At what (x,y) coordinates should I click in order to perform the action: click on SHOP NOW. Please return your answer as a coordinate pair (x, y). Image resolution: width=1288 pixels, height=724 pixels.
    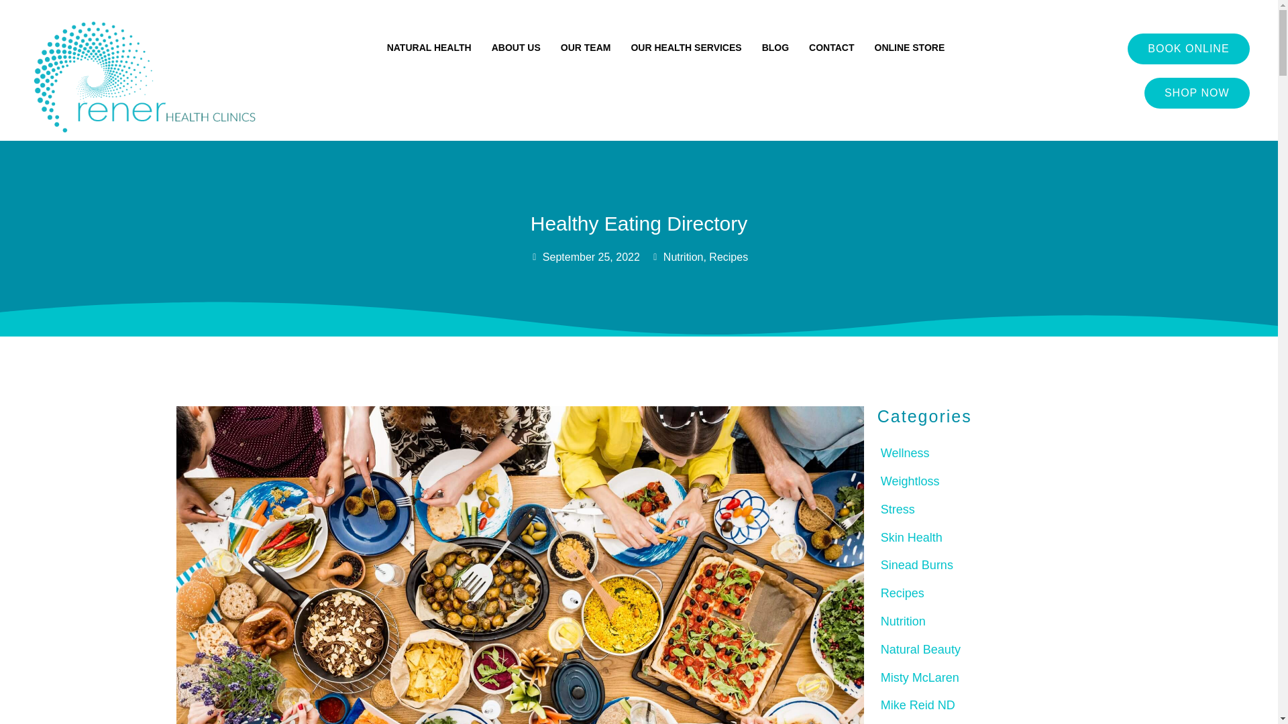
    Looking at the image, I should click on (1197, 93).